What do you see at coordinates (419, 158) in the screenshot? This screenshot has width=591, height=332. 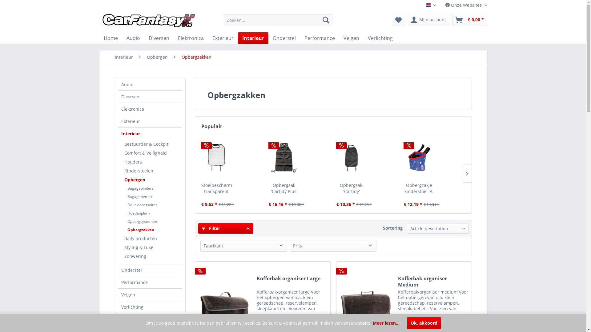 I see `Opbergzakje kinderstoel 'A-B-C'` at bounding box center [419, 158].